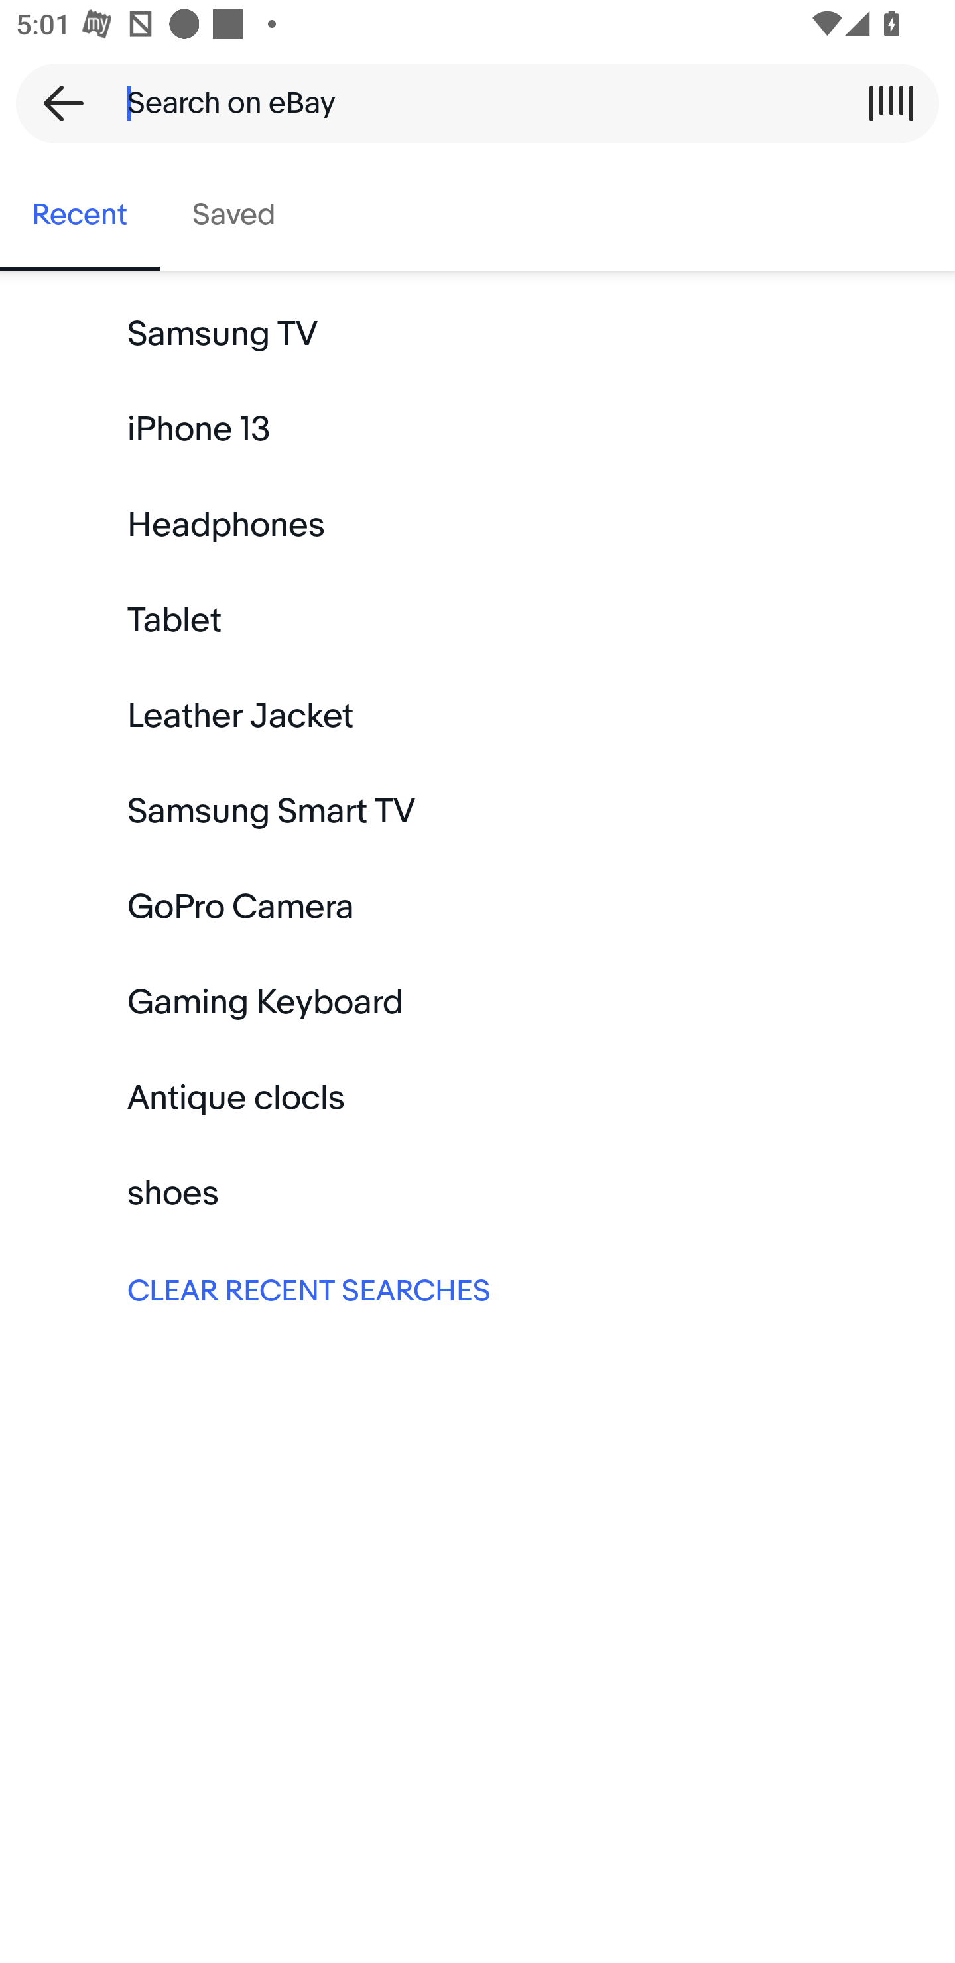 This screenshot has height=1963, width=955. What do you see at coordinates (477, 1098) in the screenshot?
I see `Antique clocls Keyword search Antique clocls:` at bounding box center [477, 1098].